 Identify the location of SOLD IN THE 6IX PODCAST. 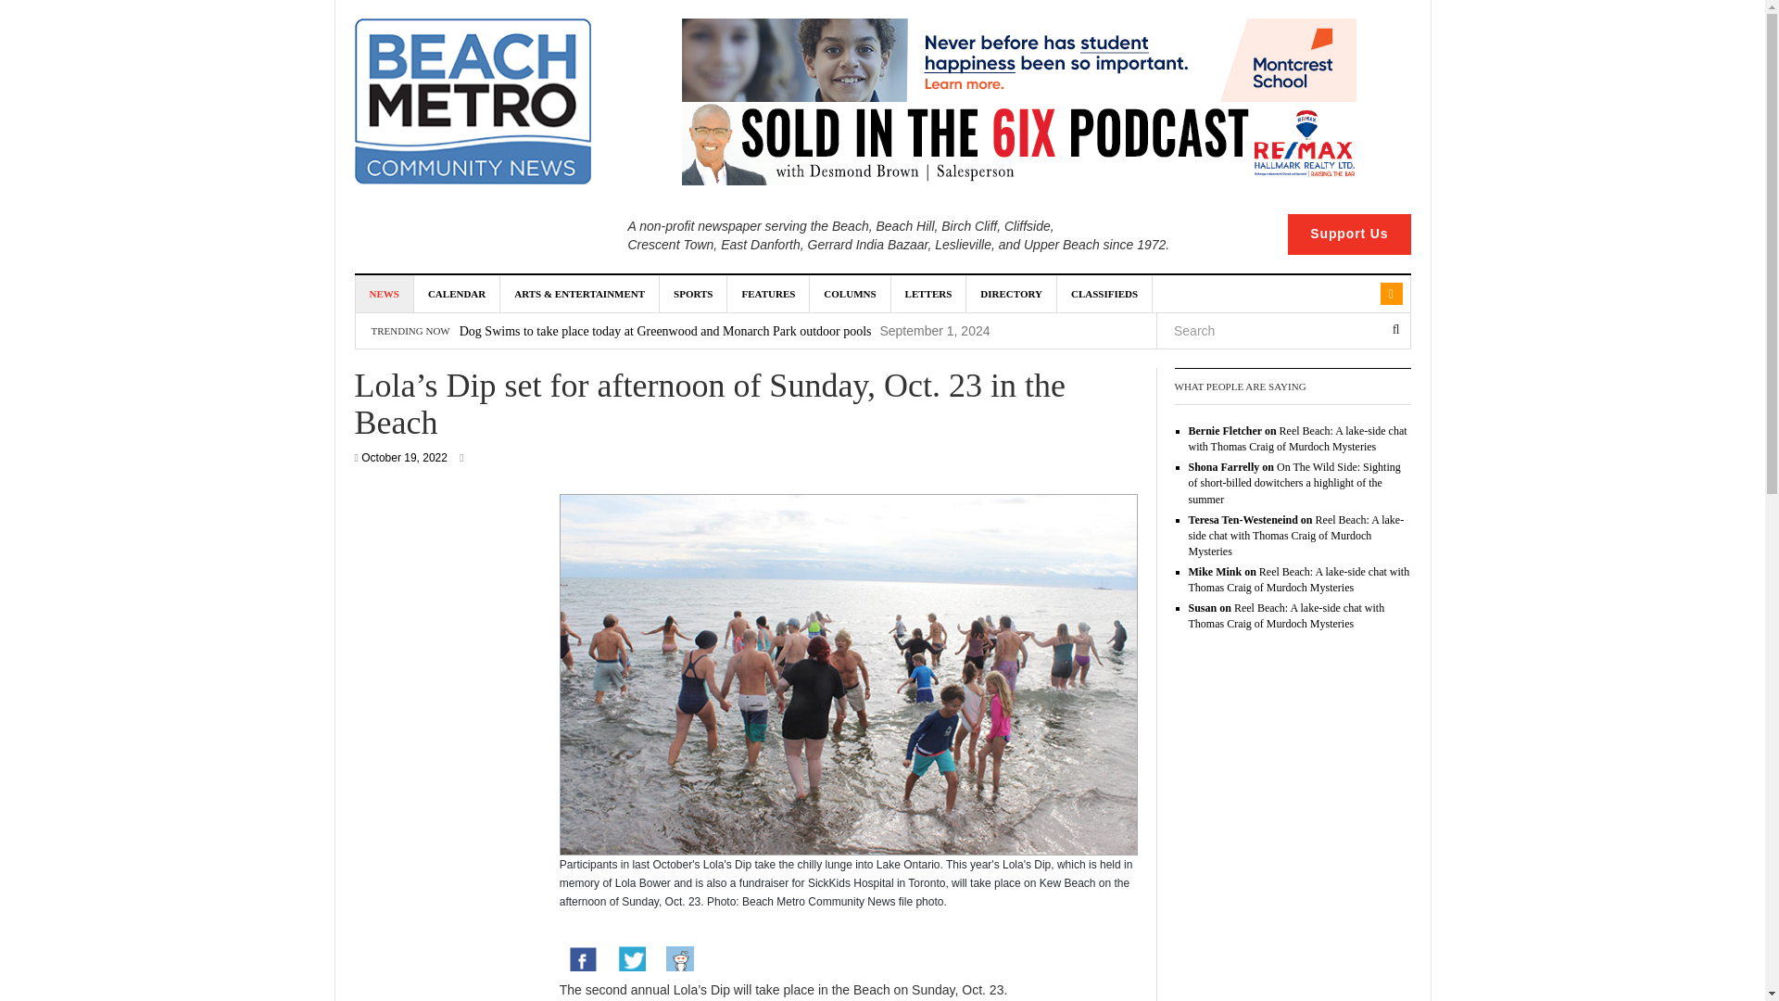
(1018, 143).